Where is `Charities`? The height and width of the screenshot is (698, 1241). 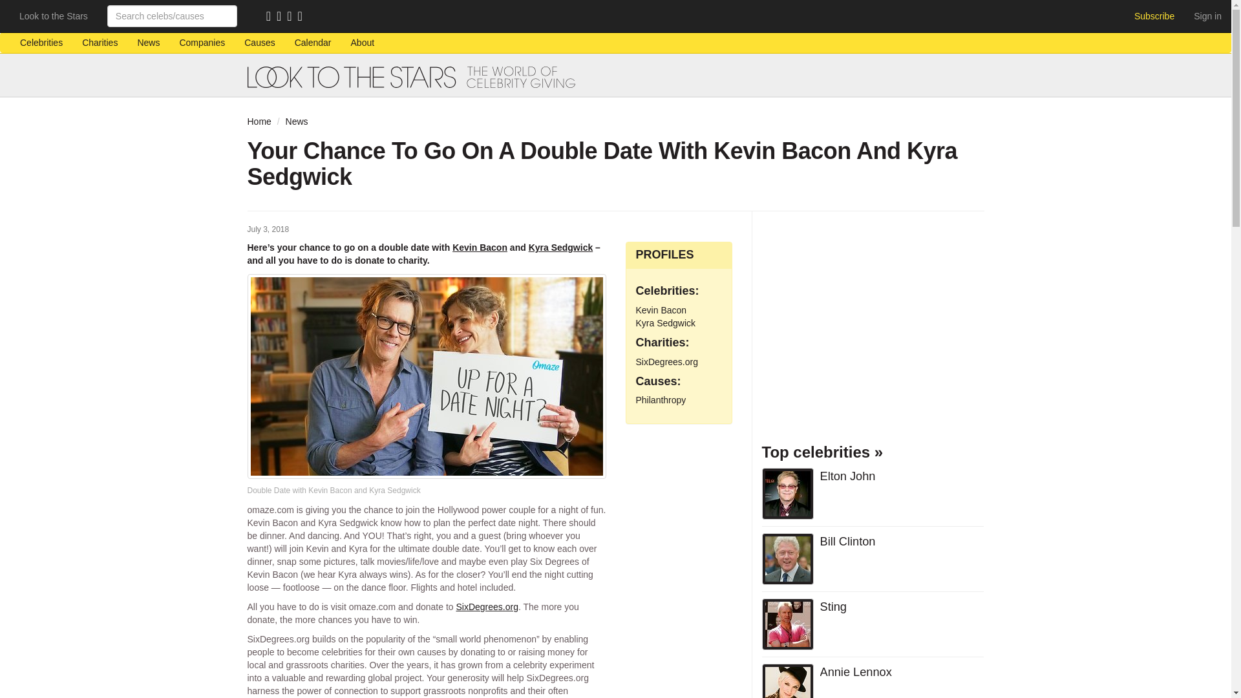
Charities is located at coordinates (100, 43).